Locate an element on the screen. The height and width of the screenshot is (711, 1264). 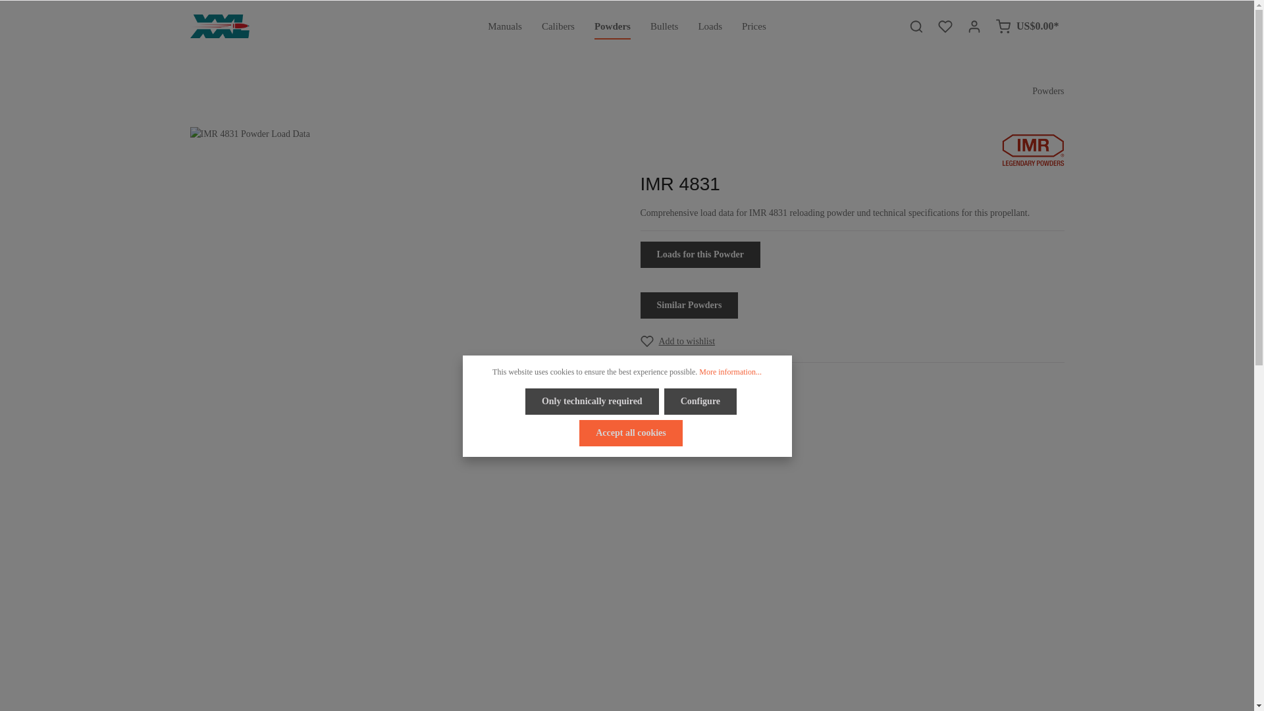
Go to homepage is located at coordinates (219, 26).